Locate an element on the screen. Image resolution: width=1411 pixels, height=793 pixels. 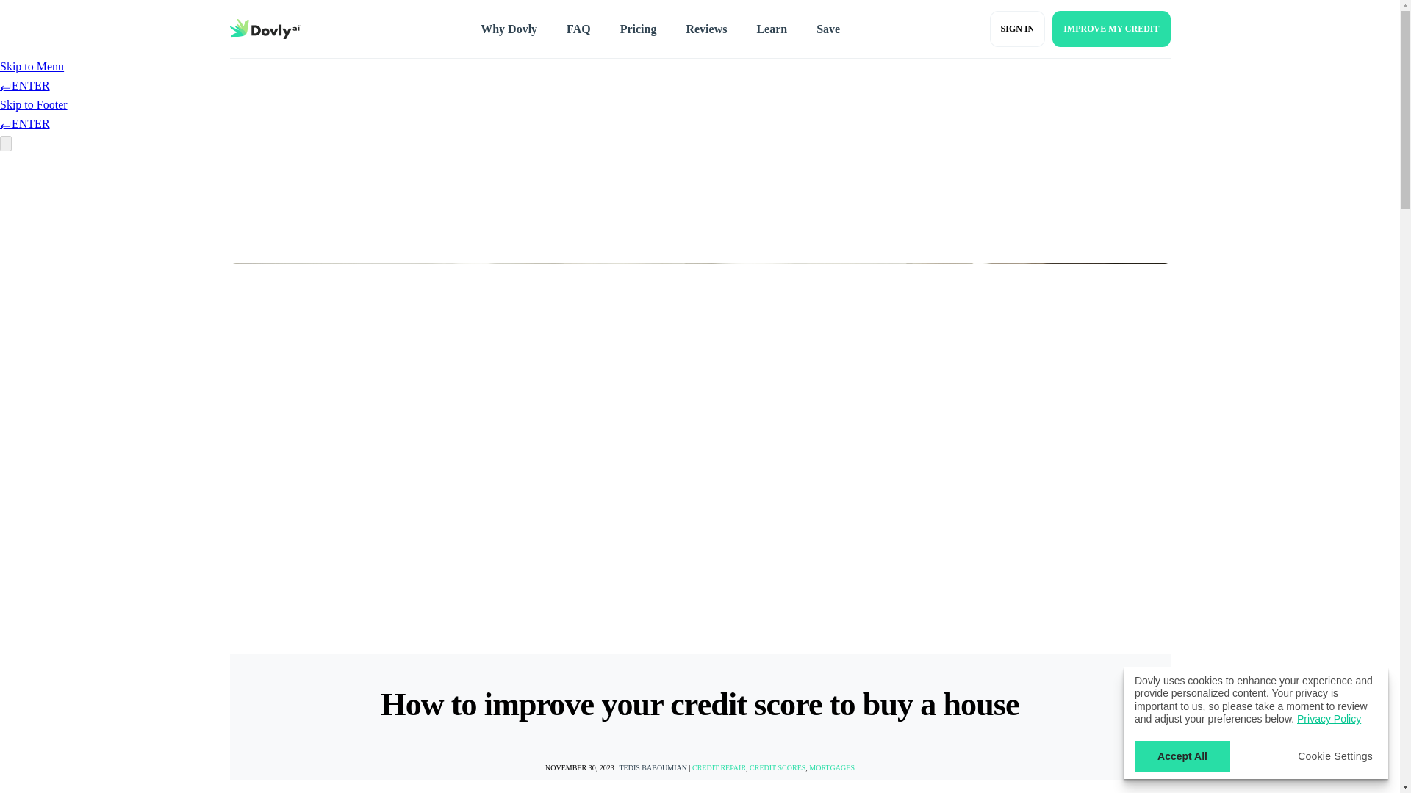
Dovly Privacy Policy is located at coordinates (1329, 718).